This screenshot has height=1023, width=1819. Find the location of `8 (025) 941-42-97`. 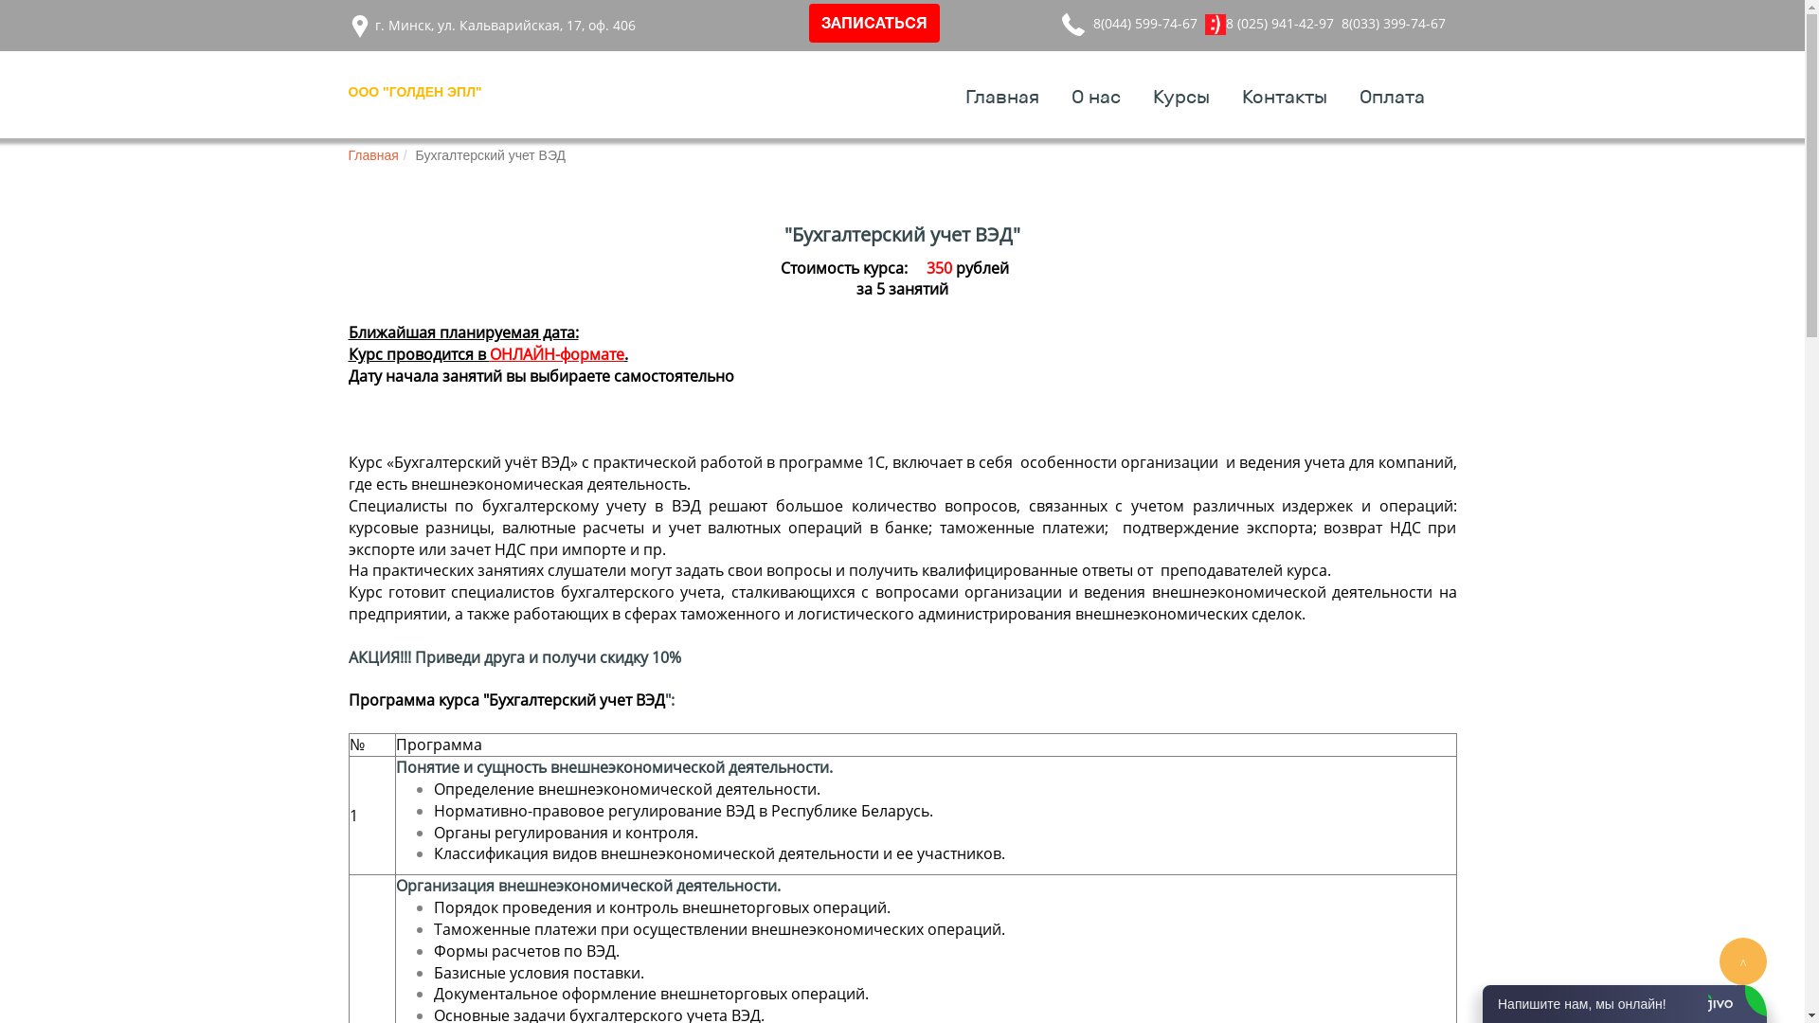

8 (025) 941-42-97 is located at coordinates (1280, 23).